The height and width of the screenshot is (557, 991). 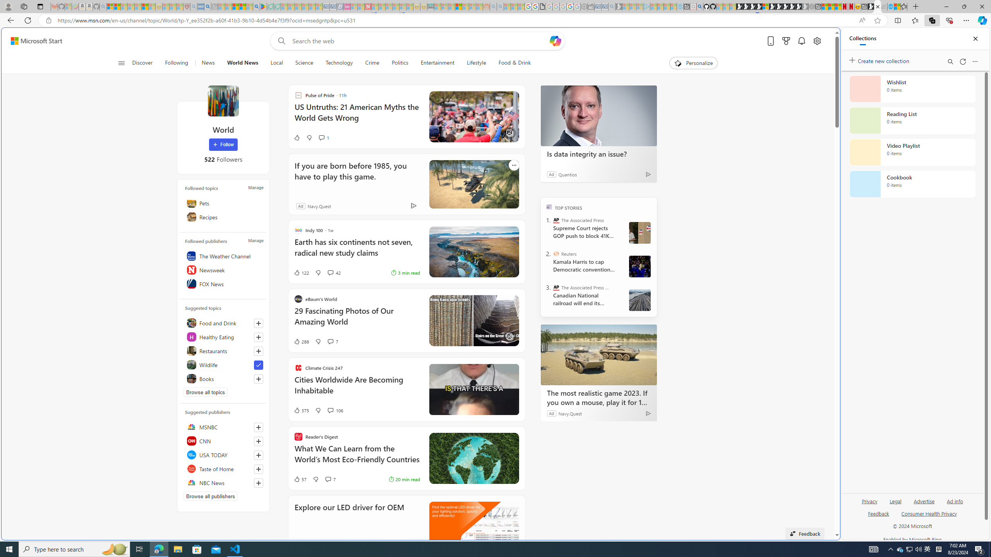 I want to click on Newsweek, so click(x=223, y=270).